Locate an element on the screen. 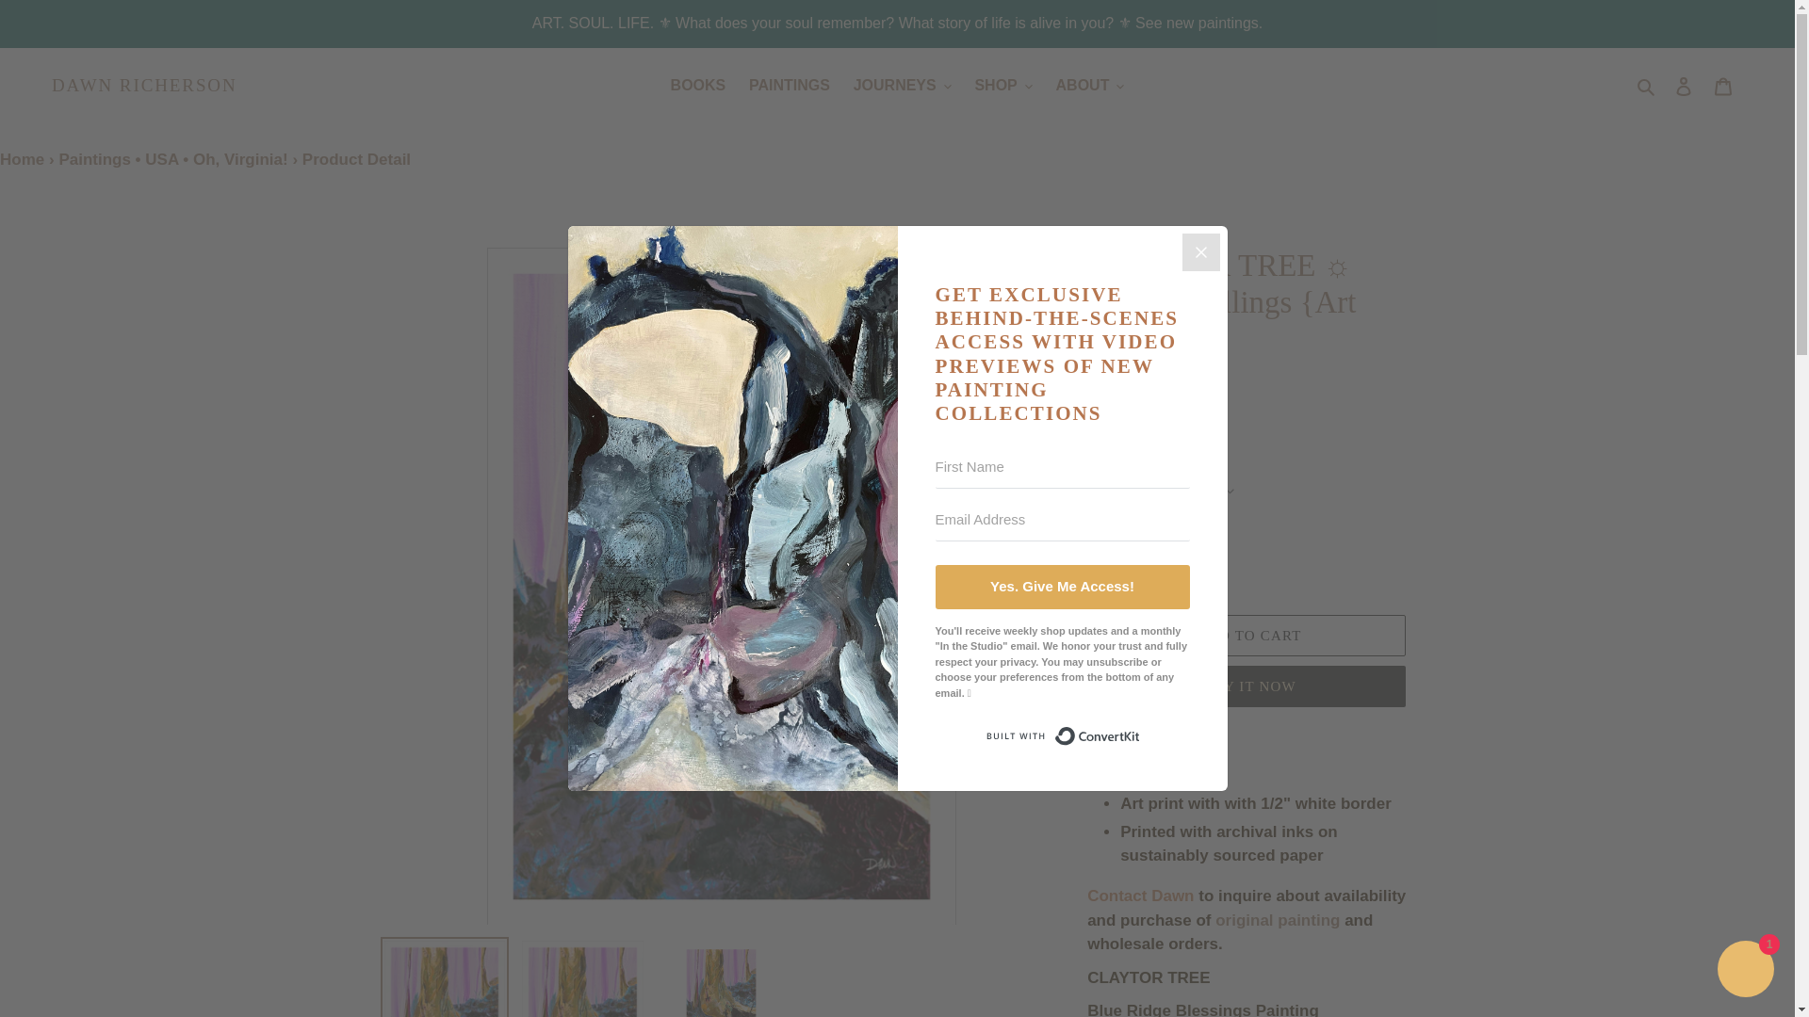 The height and width of the screenshot is (1017, 1809). Product is located at coordinates (356, 159).